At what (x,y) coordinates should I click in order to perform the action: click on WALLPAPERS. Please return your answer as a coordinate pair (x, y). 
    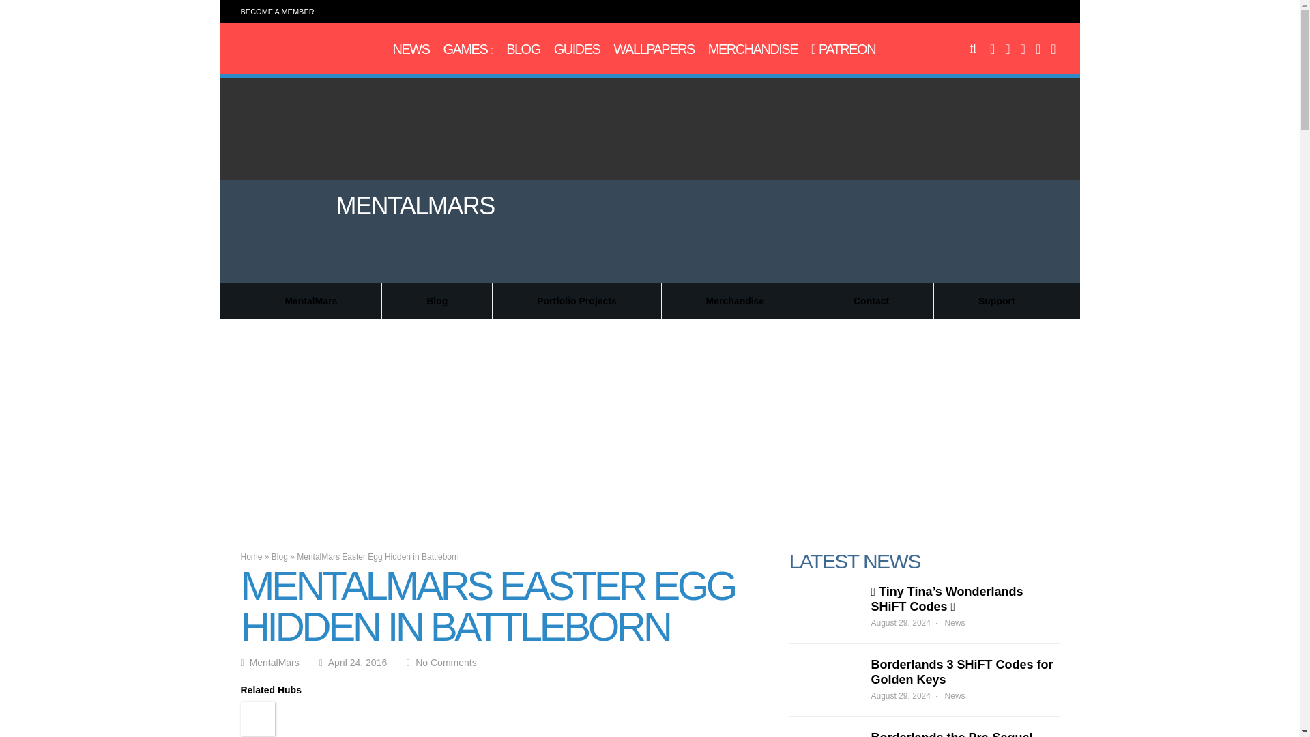
    Looking at the image, I should click on (654, 49).